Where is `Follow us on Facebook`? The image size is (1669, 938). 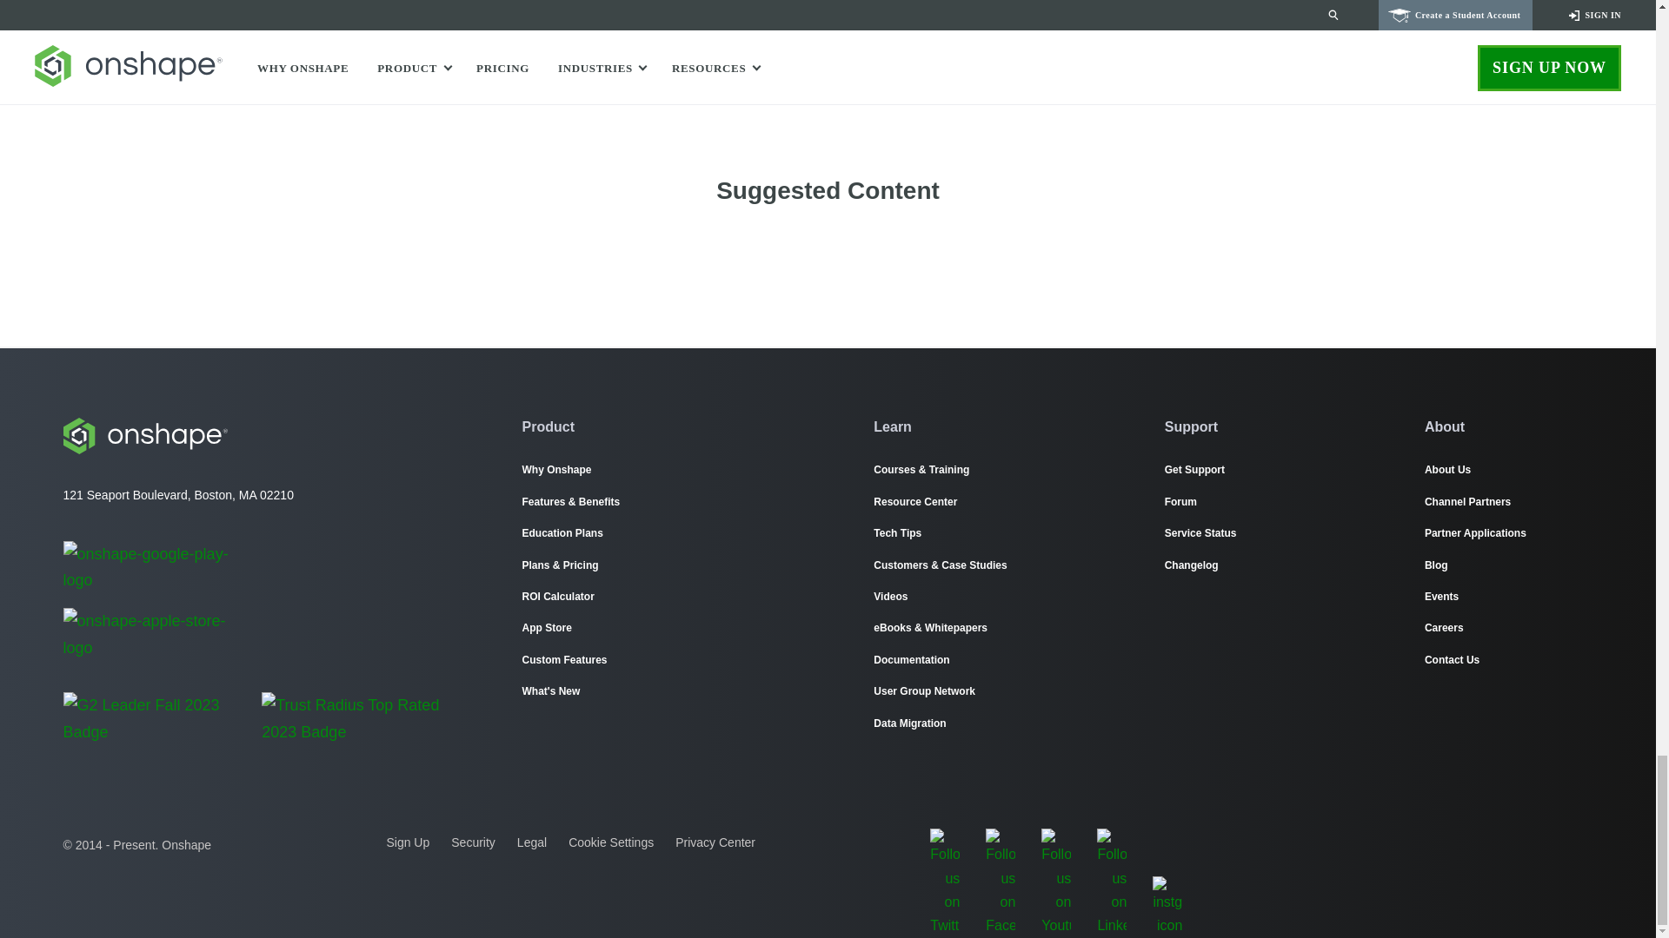 Follow us on Facebook is located at coordinates (1000, 842).